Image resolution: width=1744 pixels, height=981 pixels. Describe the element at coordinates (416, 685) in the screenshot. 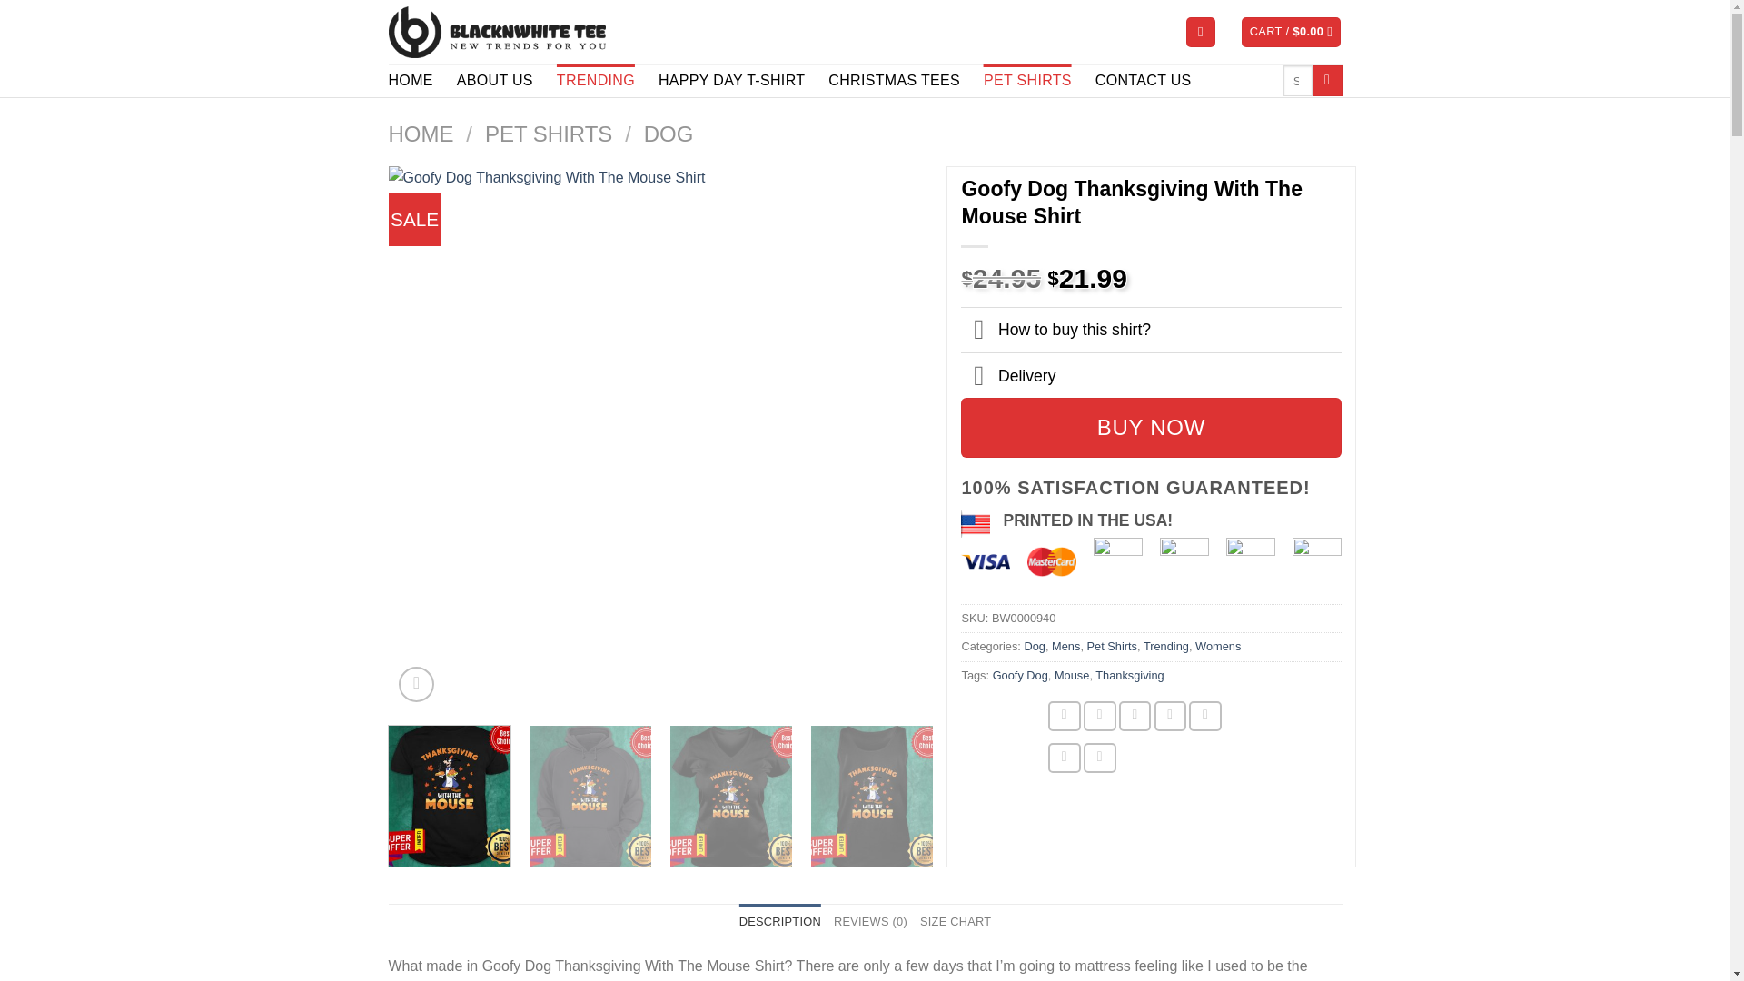

I see `Zoom` at that location.